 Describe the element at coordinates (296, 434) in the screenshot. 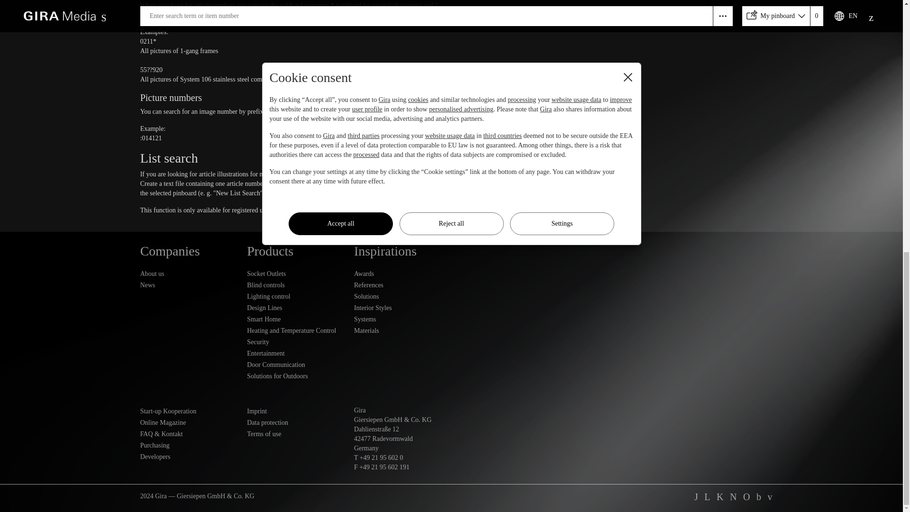

I see `Terms of use` at that location.